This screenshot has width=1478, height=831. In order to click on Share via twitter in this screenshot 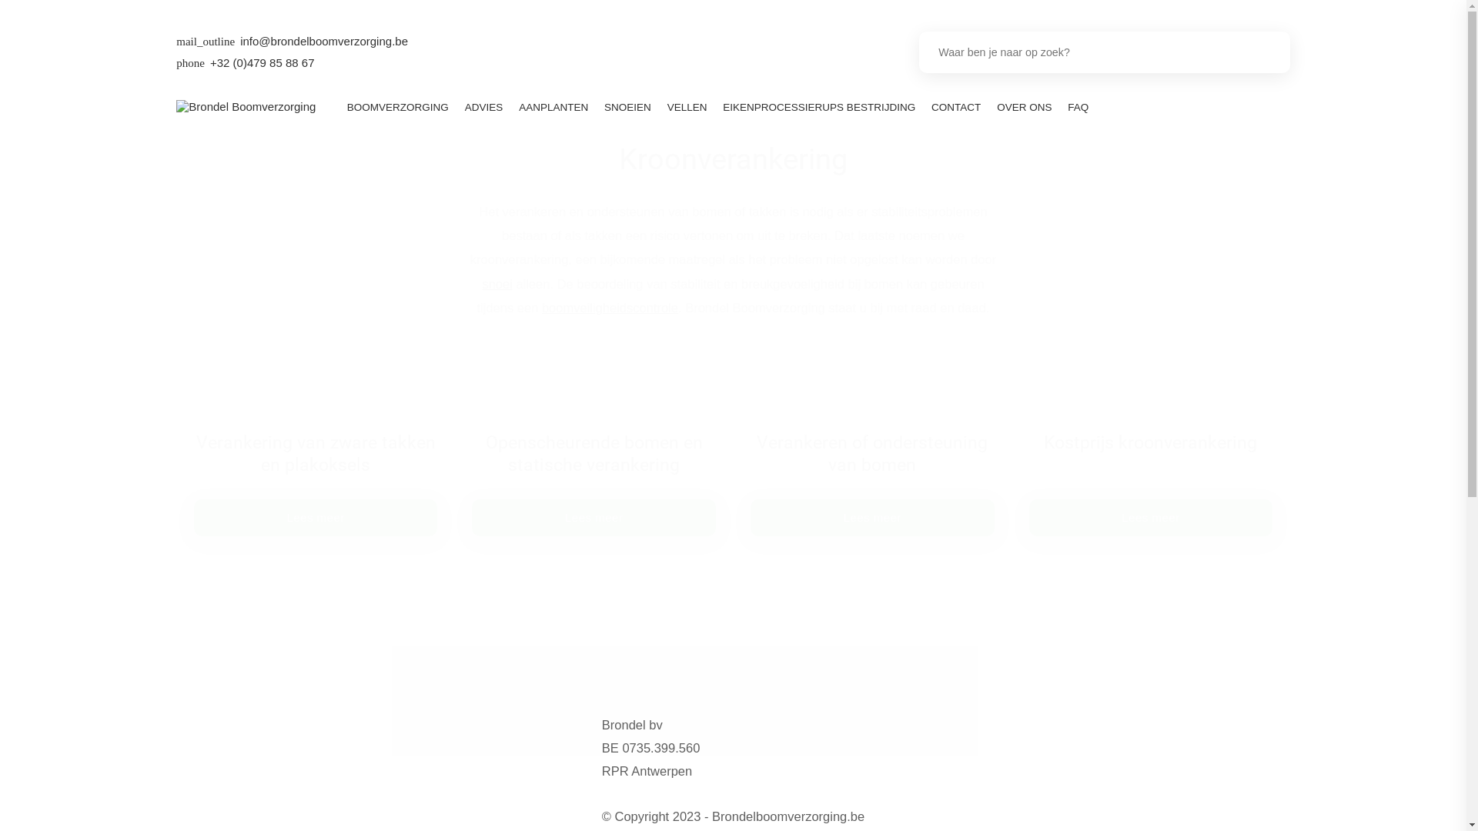, I will do `click(771, 702)`.